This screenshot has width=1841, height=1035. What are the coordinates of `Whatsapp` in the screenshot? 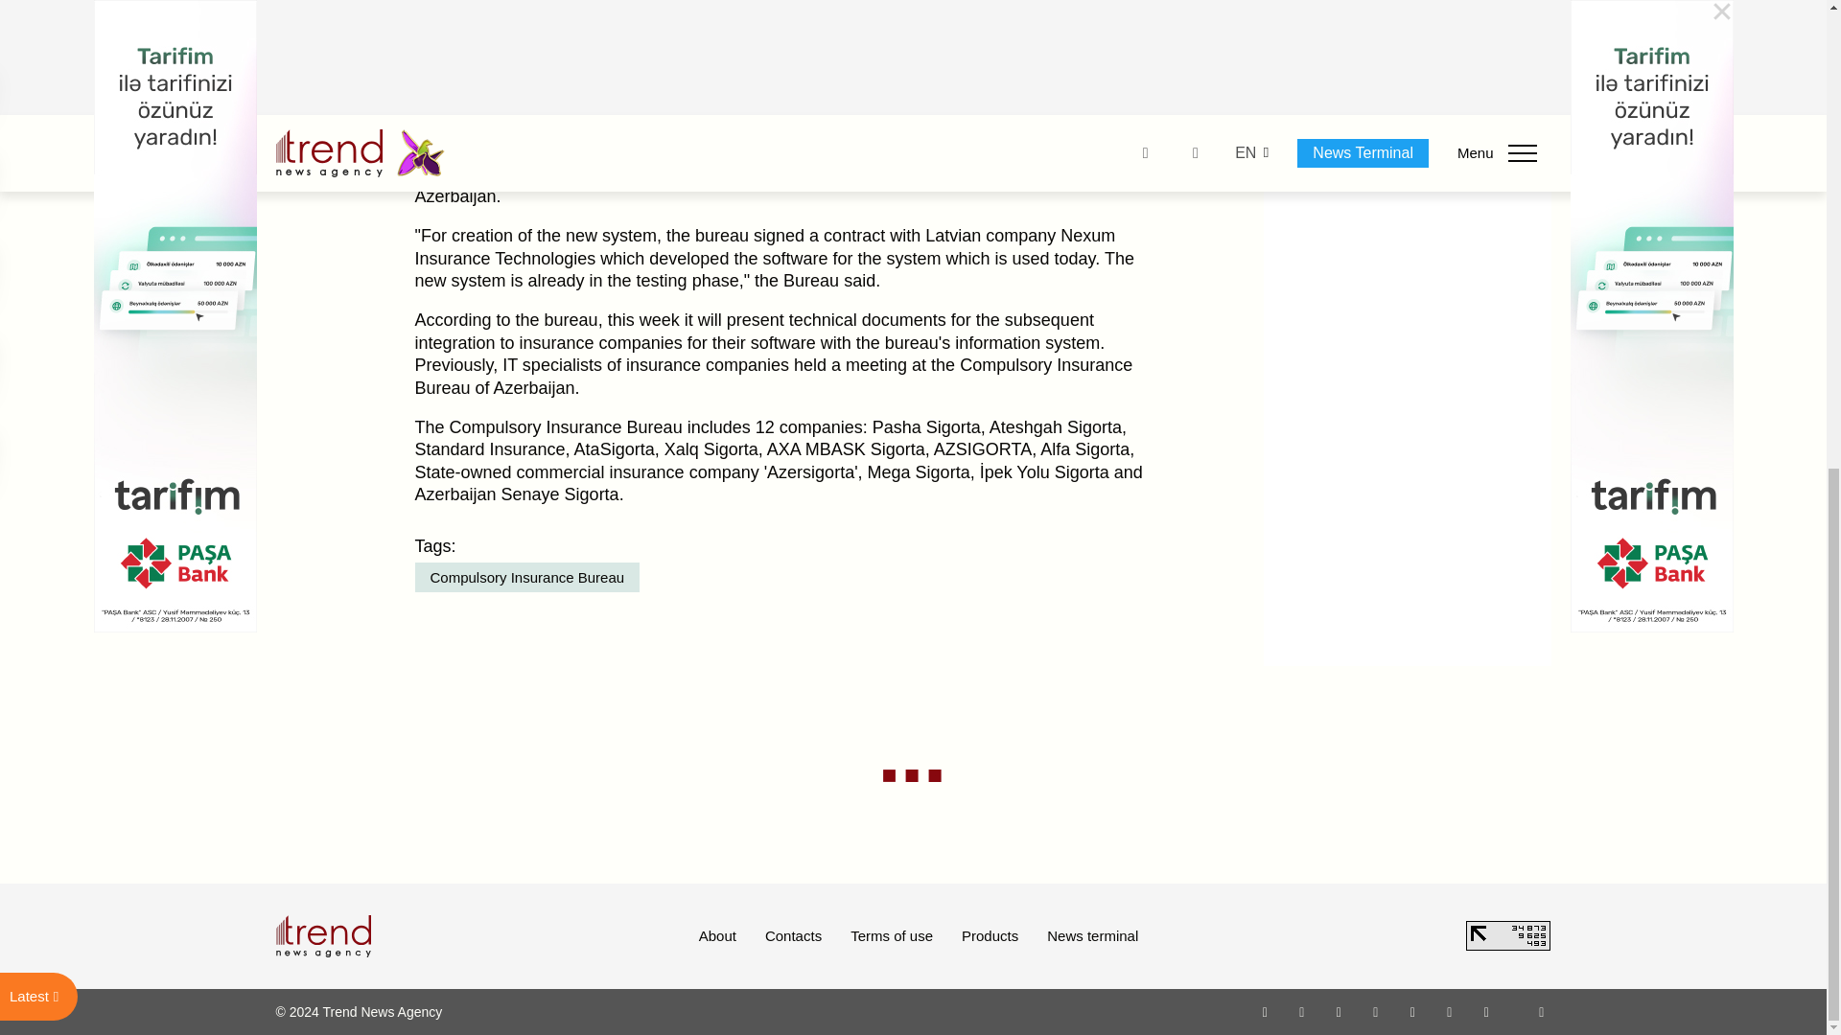 It's located at (1266, 1011).